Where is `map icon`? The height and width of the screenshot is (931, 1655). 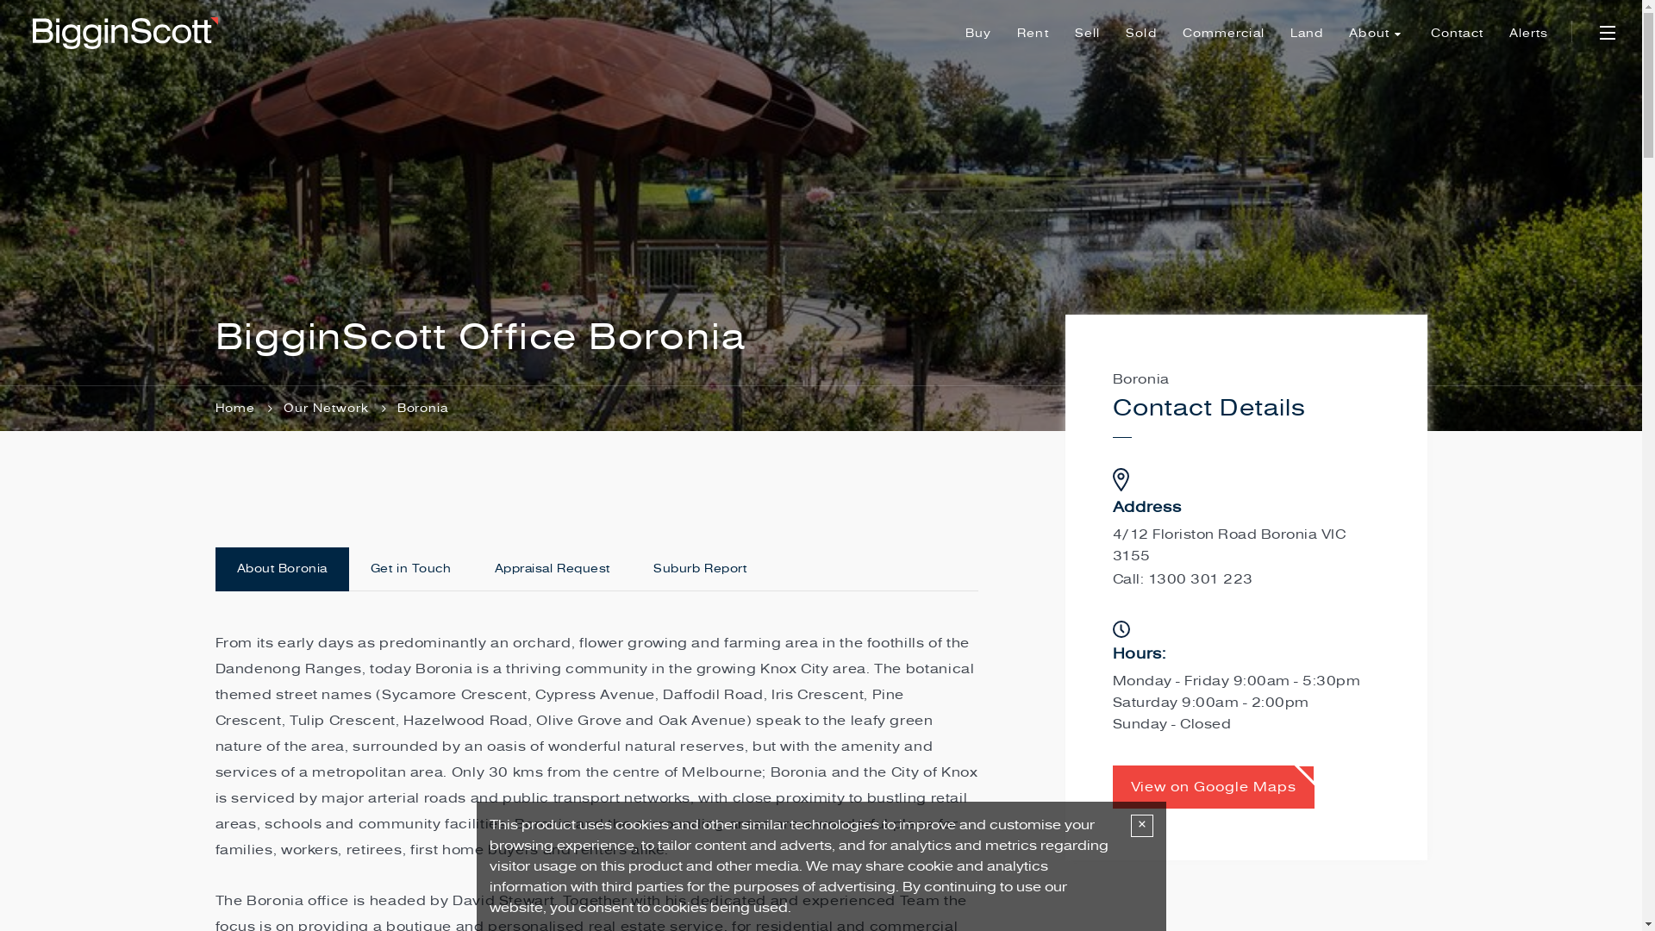
map icon is located at coordinates (1121, 479).